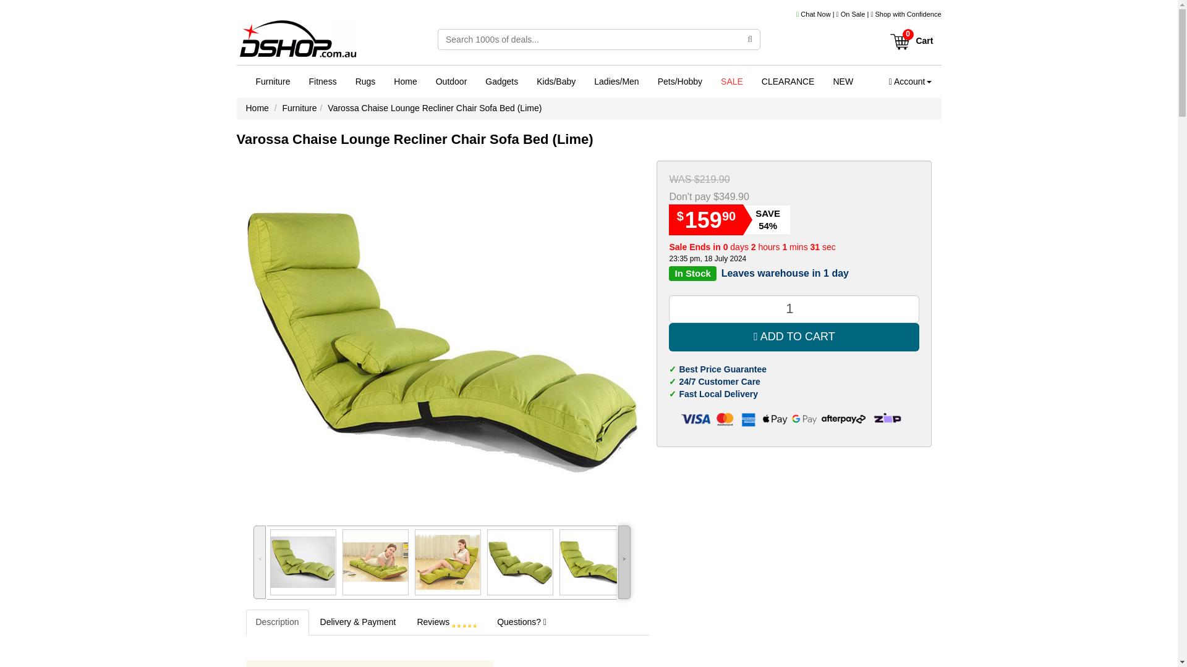 This screenshot has height=667, width=1187. What do you see at coordinates (794, 309) in the screenshot?
I see `1` at bounding box center [794, 309].